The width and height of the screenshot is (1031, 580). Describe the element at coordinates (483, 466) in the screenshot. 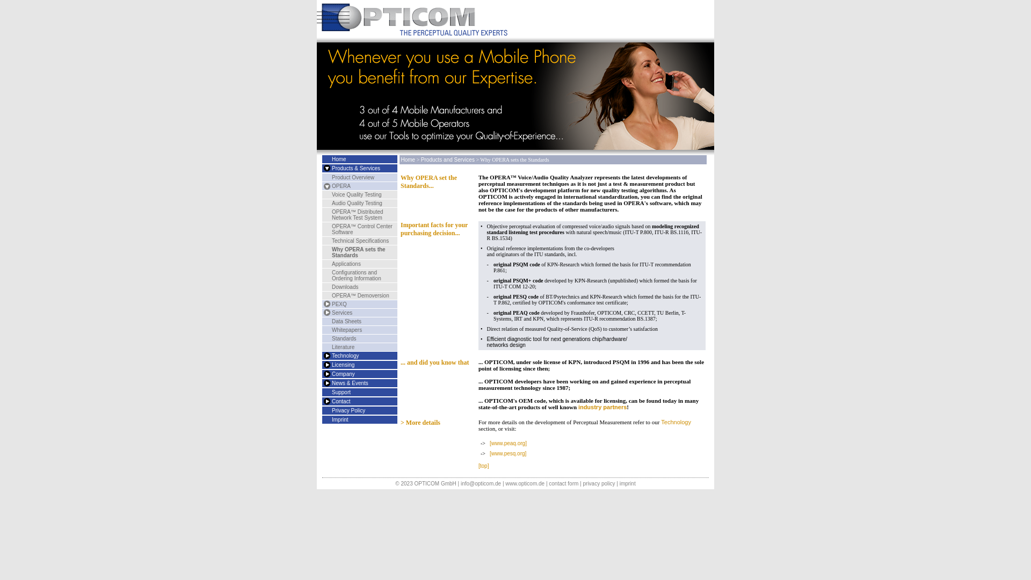

I see `[top]` at that location.